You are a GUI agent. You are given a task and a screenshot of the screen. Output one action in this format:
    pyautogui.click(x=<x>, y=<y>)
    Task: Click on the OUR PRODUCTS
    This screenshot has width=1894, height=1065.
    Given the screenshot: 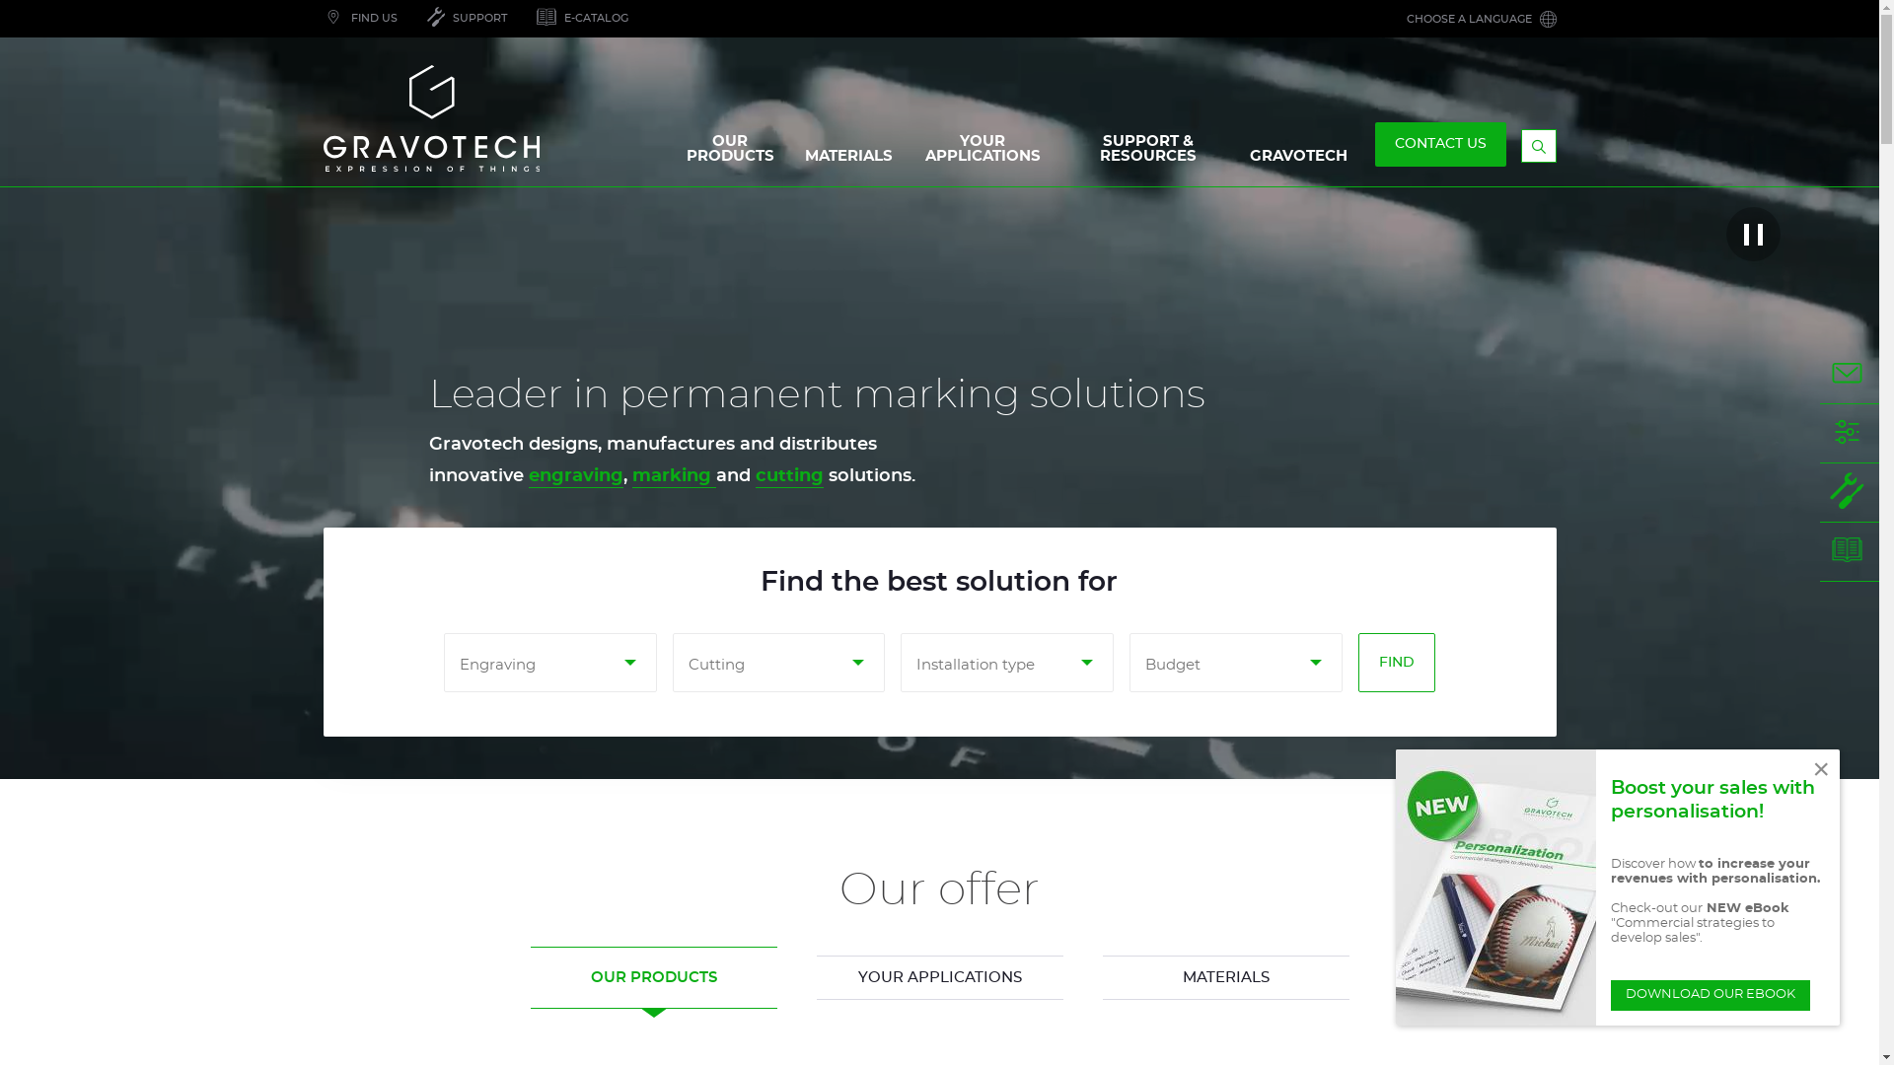 What is the action you would take?
    pyautogui.click(x=730, y=154)
    